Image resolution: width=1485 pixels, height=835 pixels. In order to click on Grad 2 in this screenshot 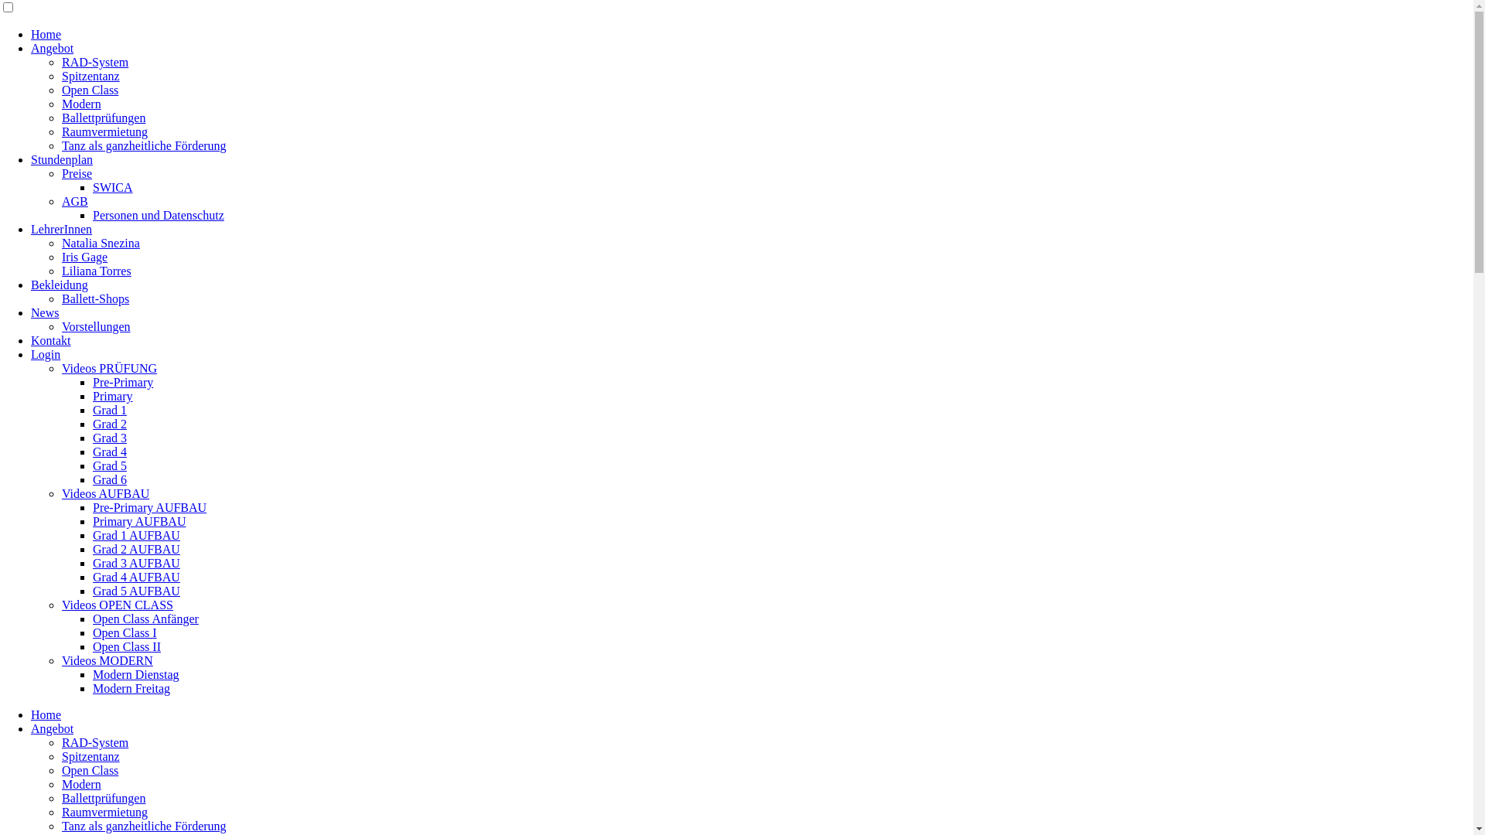, I will do `click(110, 424)`.